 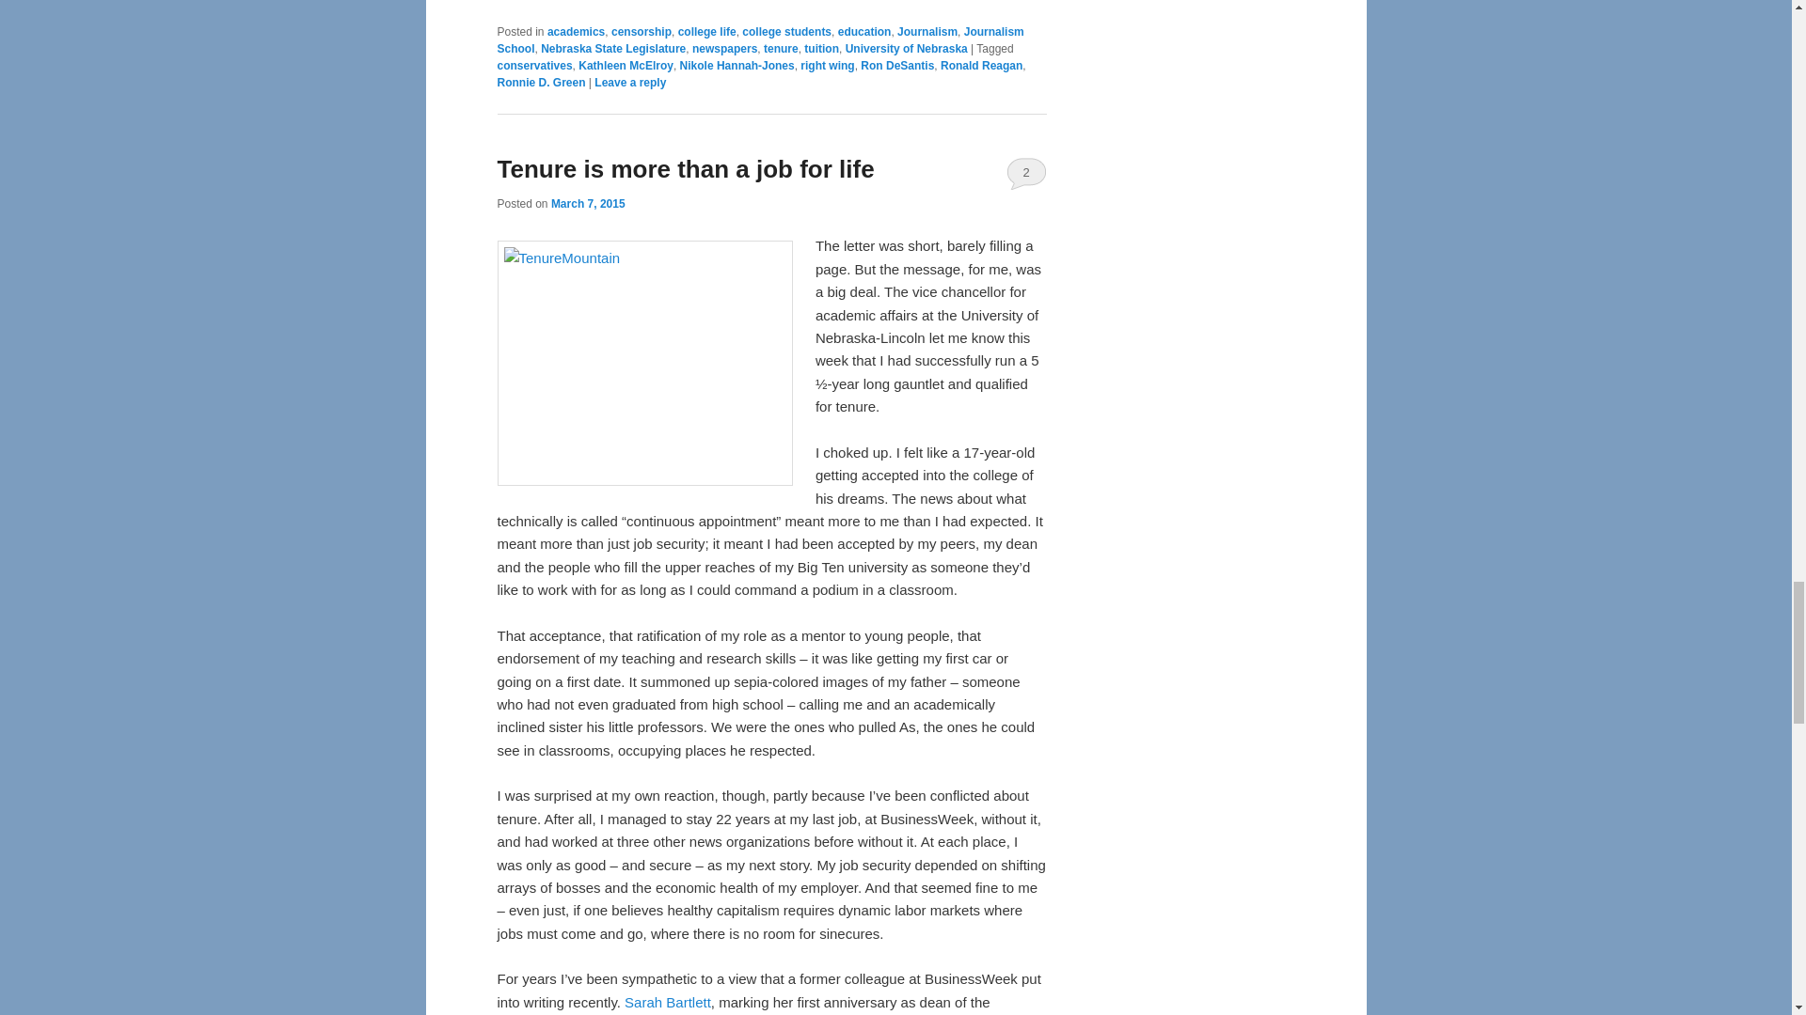 I want to click on Journalism School, so click(x=760, y=40).